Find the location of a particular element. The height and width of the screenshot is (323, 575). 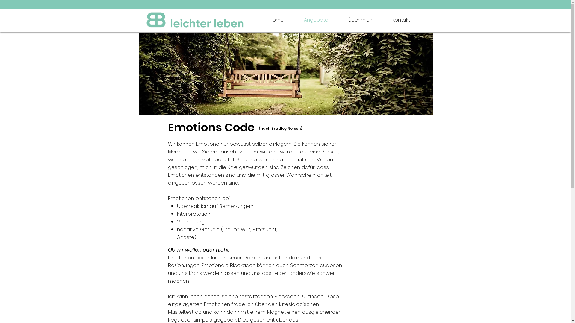

Home is located at coordinates (271, 20).